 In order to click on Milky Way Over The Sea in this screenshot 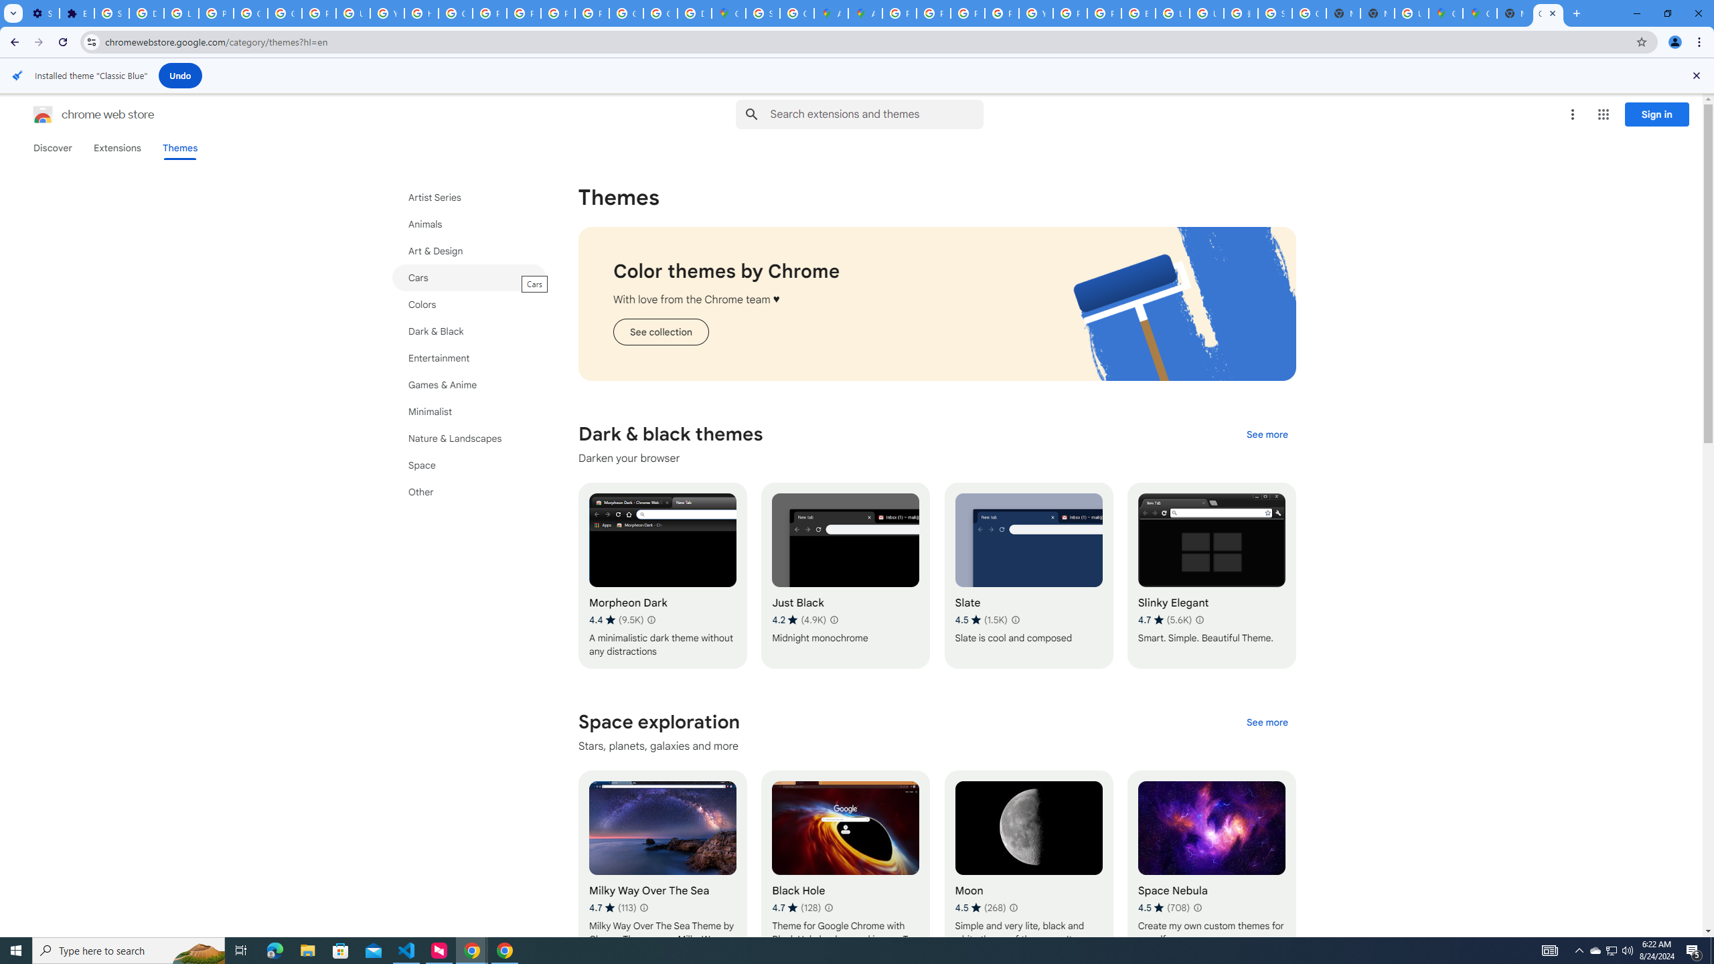, I will do `click(662, 863)`.